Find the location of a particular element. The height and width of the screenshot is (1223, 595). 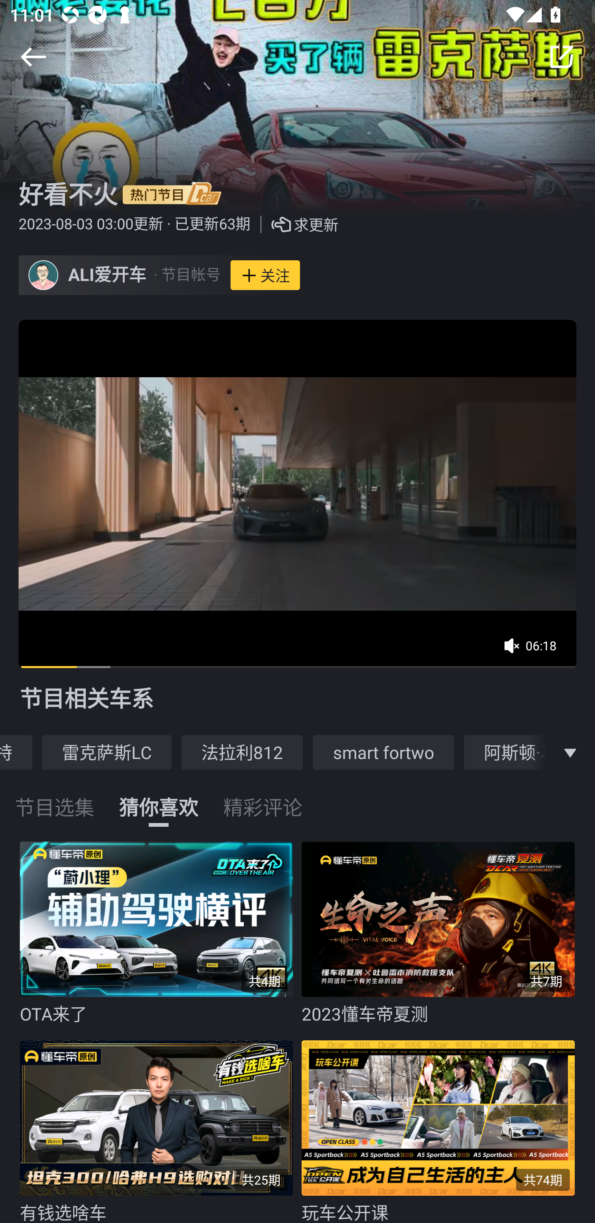

 is located at coordinates (33, 57).